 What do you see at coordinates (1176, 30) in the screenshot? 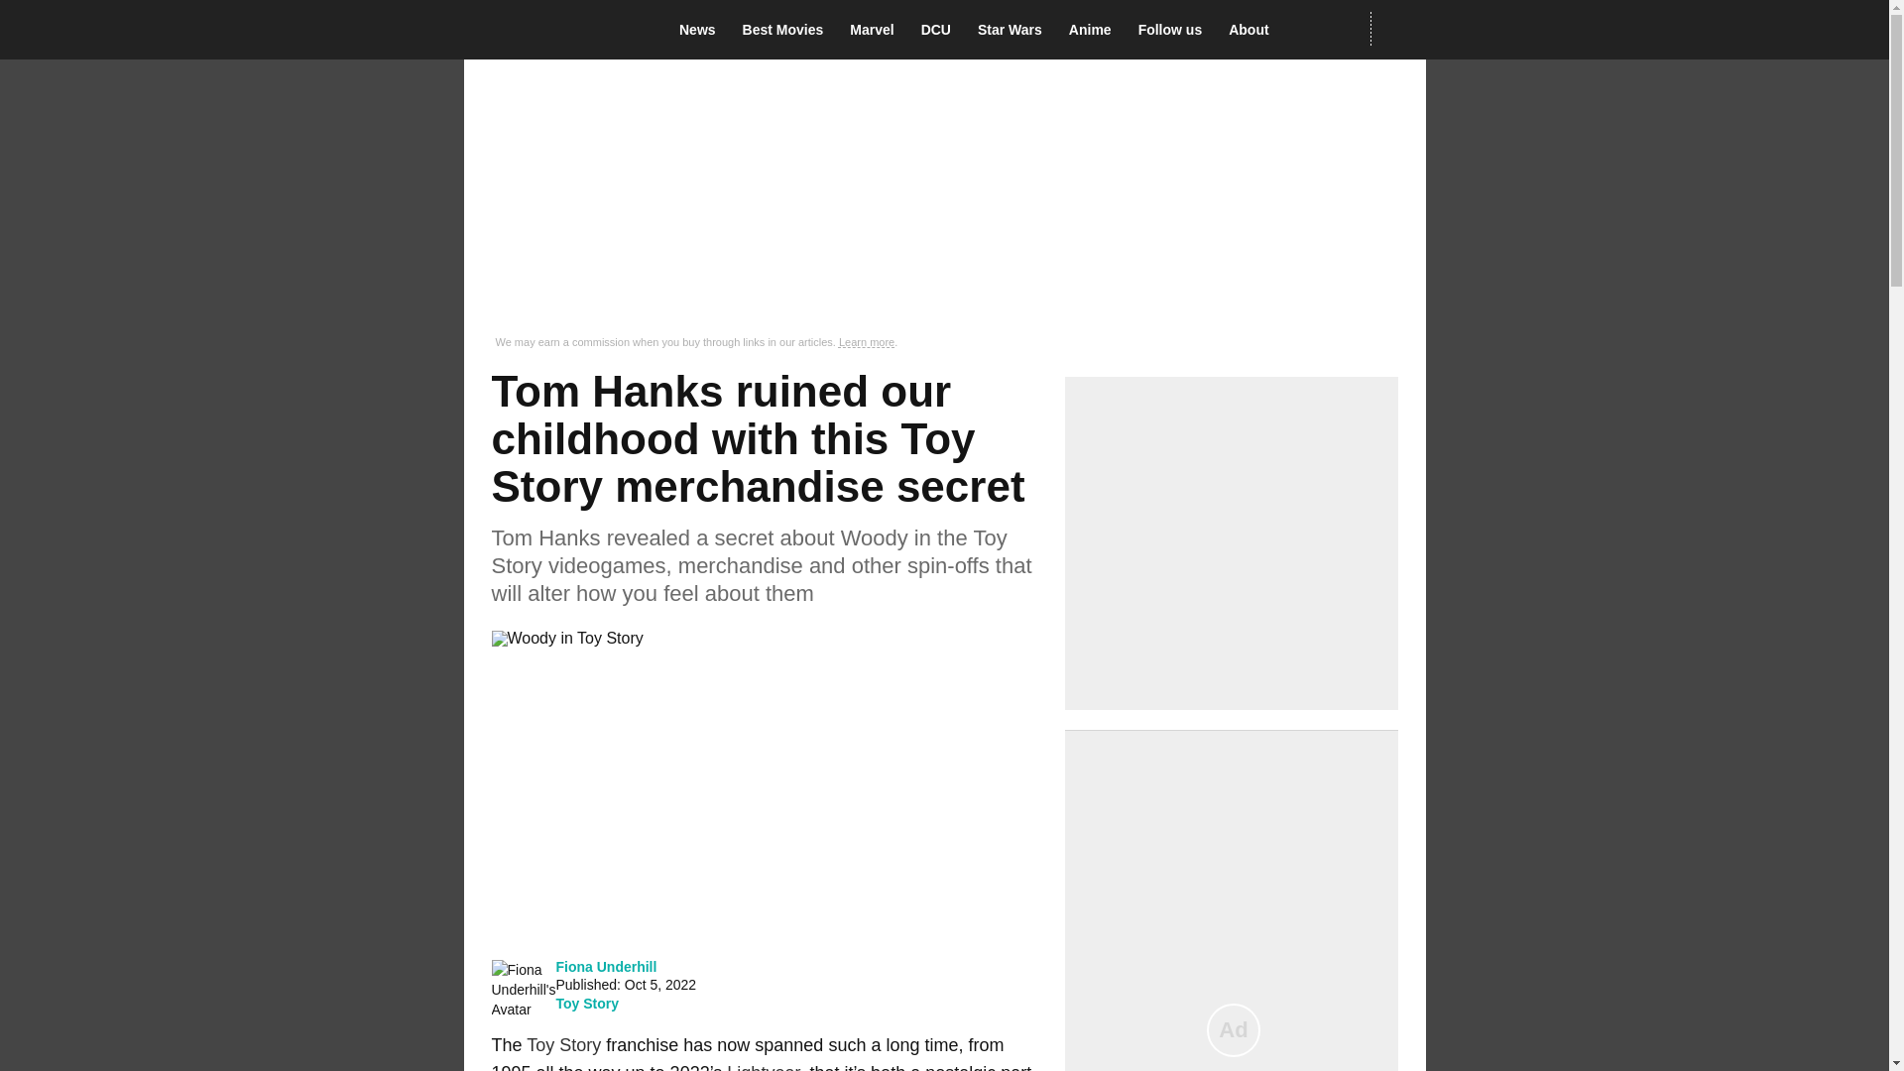
I see `Follow us` at bounding box center [1176, 30].